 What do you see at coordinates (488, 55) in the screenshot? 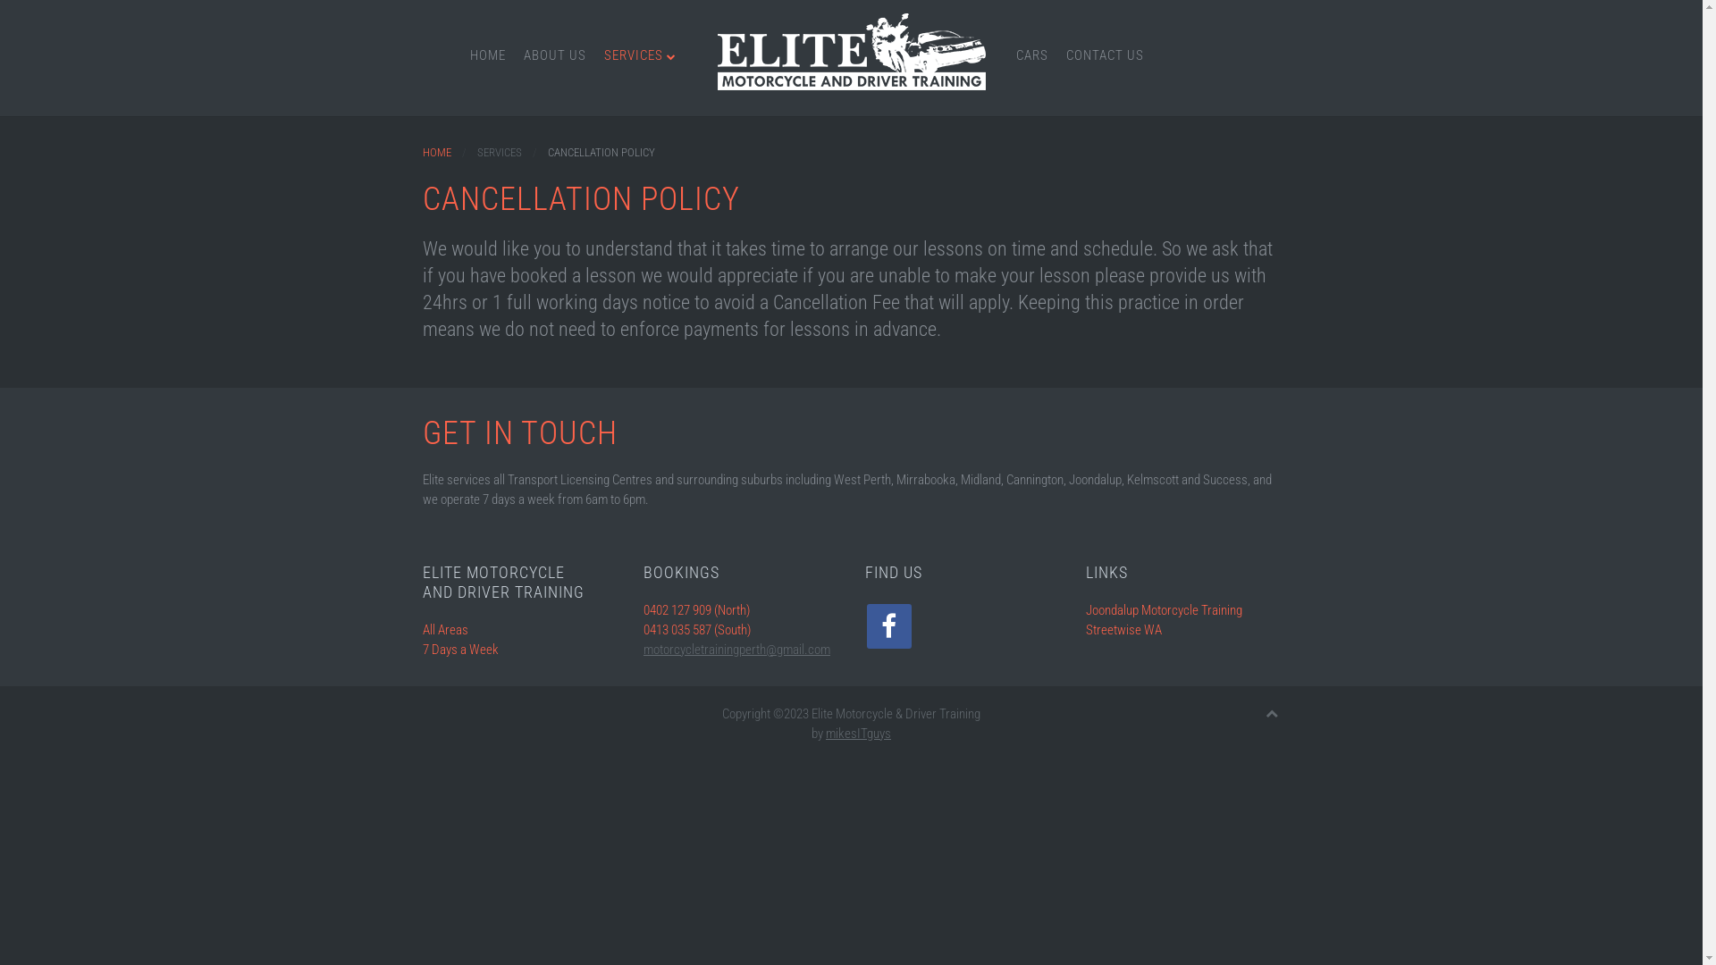
I see `HOME` at bounding box center [488, 55].